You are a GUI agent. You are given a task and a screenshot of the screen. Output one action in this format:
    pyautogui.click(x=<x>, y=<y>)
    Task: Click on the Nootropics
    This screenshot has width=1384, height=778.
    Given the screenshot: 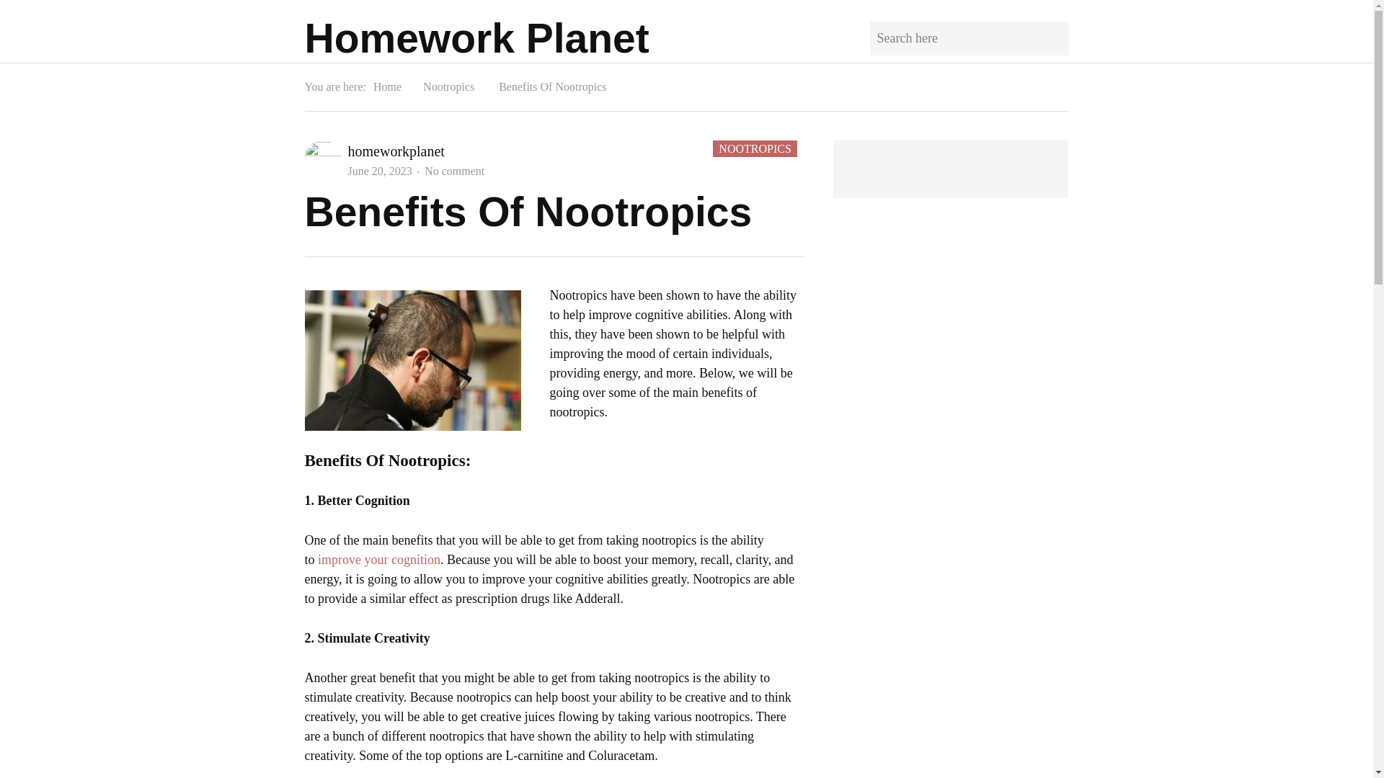 What is the action you would take?
    pyautogui.click(x=448, y=86)
    